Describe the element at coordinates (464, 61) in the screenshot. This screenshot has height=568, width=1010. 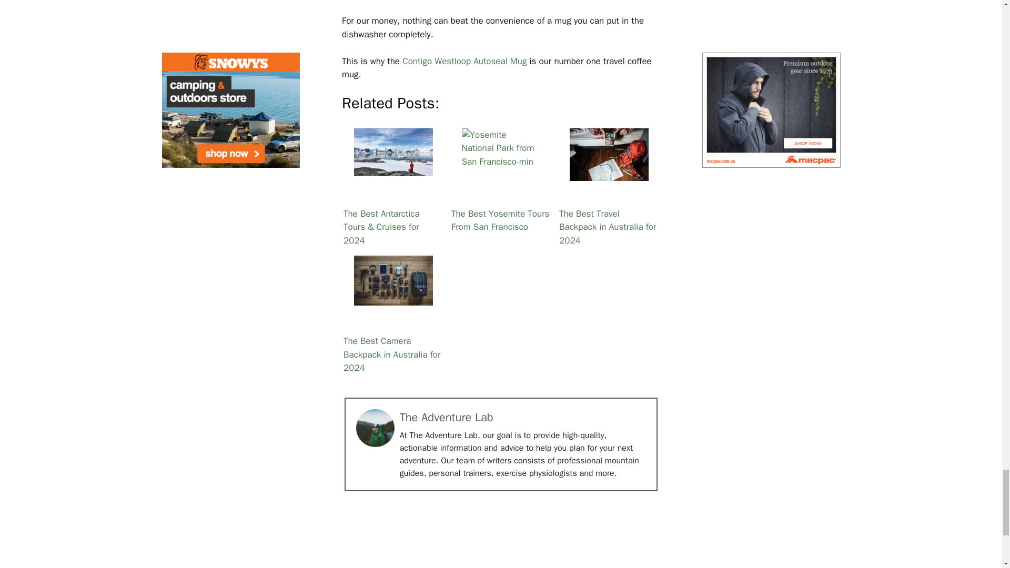
I see `Contigo Westloop Autoseal Mug` at that location.